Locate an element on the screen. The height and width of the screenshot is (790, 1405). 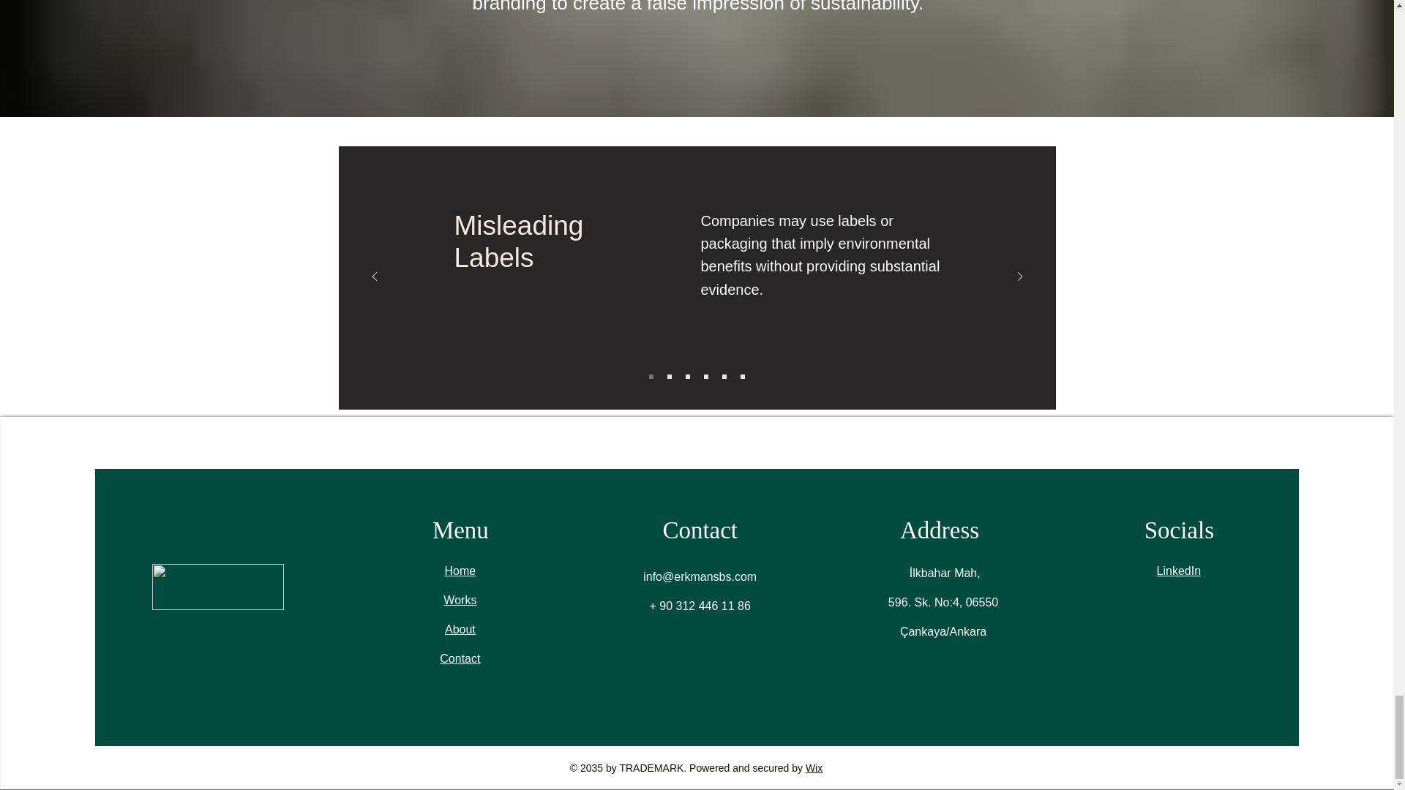
Contact is located at coordinates (460, 658).